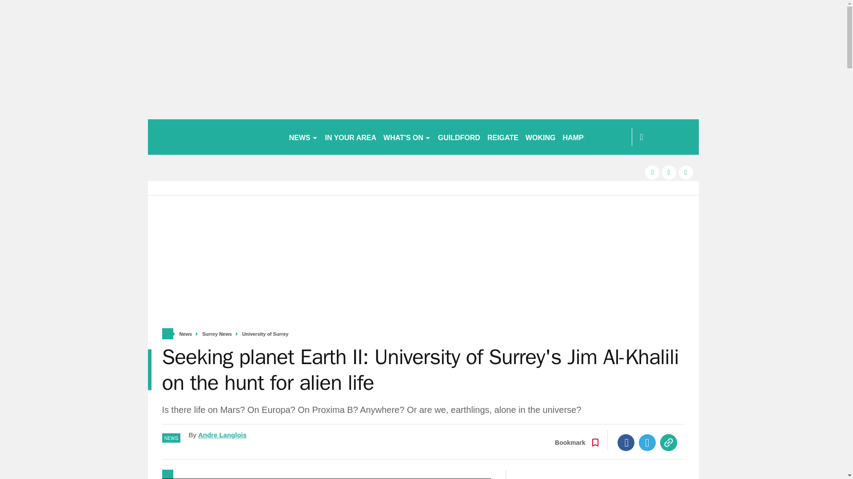 This screenshot has width=853, height=479. What do you see at coordinates (503, 137) in the screenshot?
I see `REIGATE` at bounding box center [503, 137].